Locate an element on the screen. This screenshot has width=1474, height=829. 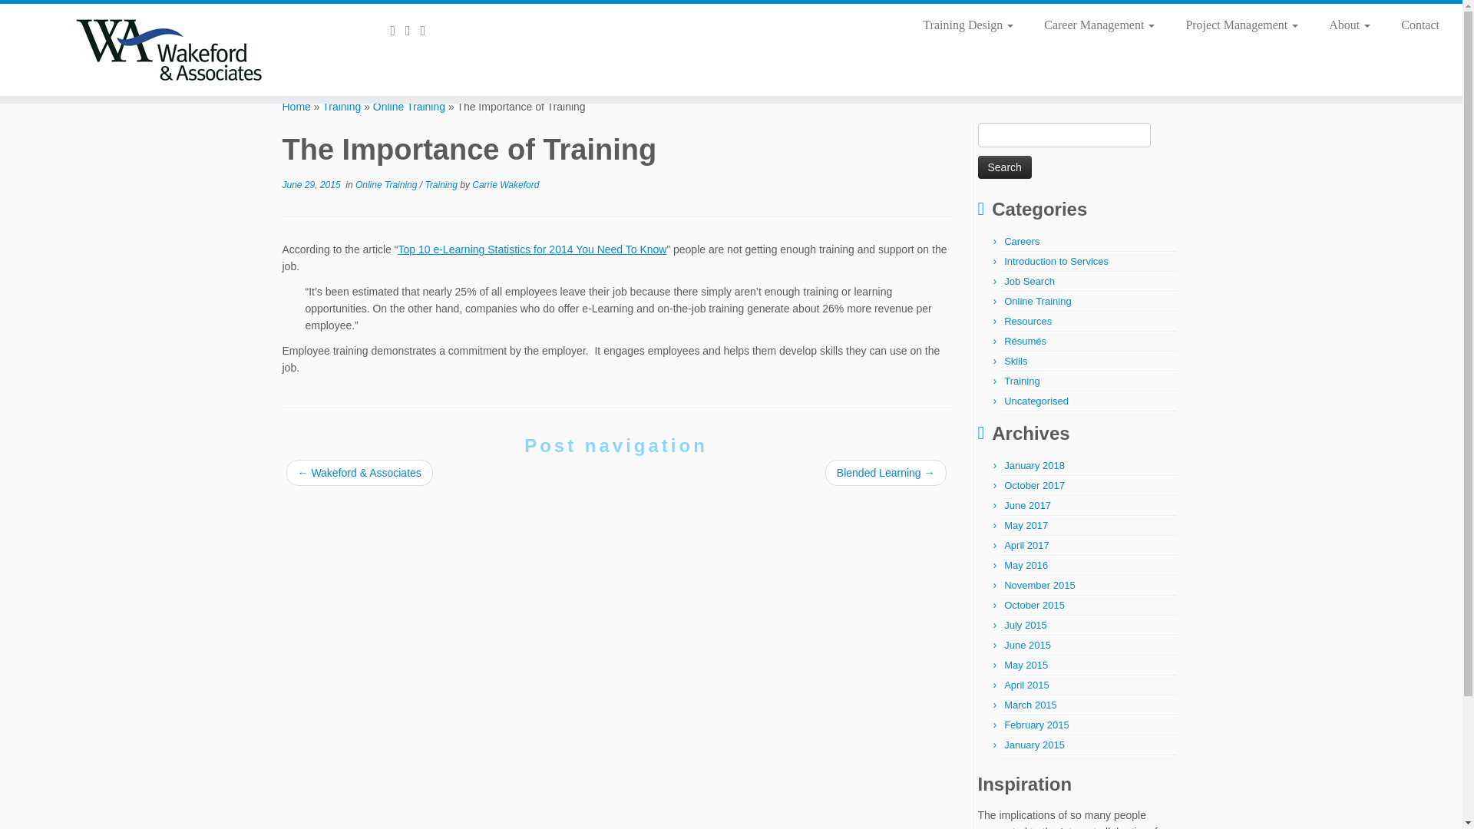
Skills is located at coordinates (1015, 361).